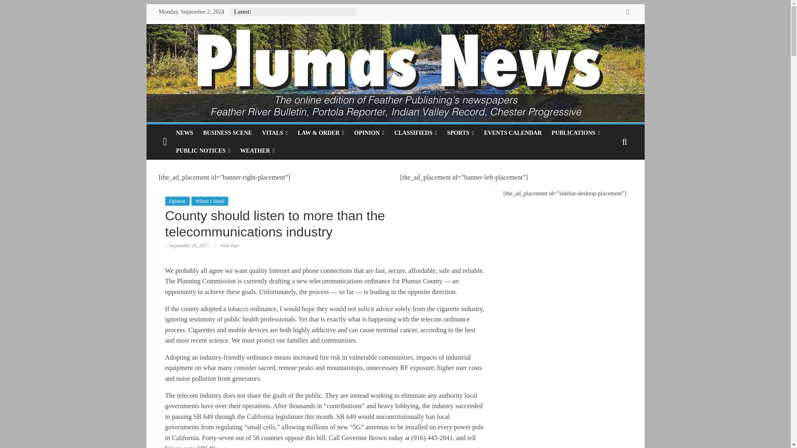 Image resolution: width=797 pixels, height=448 pixels. I want to click on BUSINESS SCENE, so click(227, 133).